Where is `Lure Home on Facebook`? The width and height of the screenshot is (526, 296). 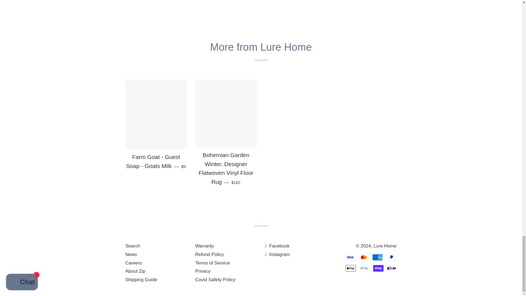 Lure Home on Facebook is located at coordinates (277, 246).